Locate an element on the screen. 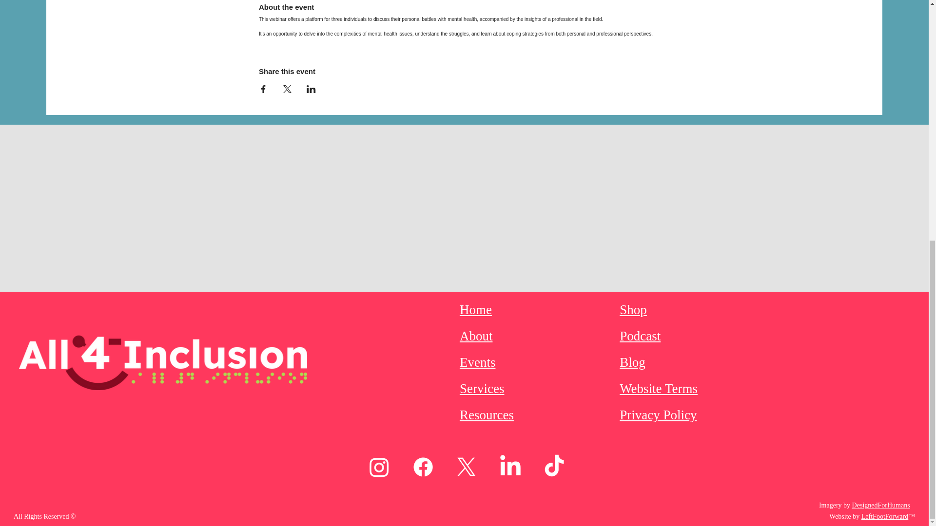 Image resolution: width=936 pixels, height=526 pixels. LeftFootForward is located at coordinates (884, 516).